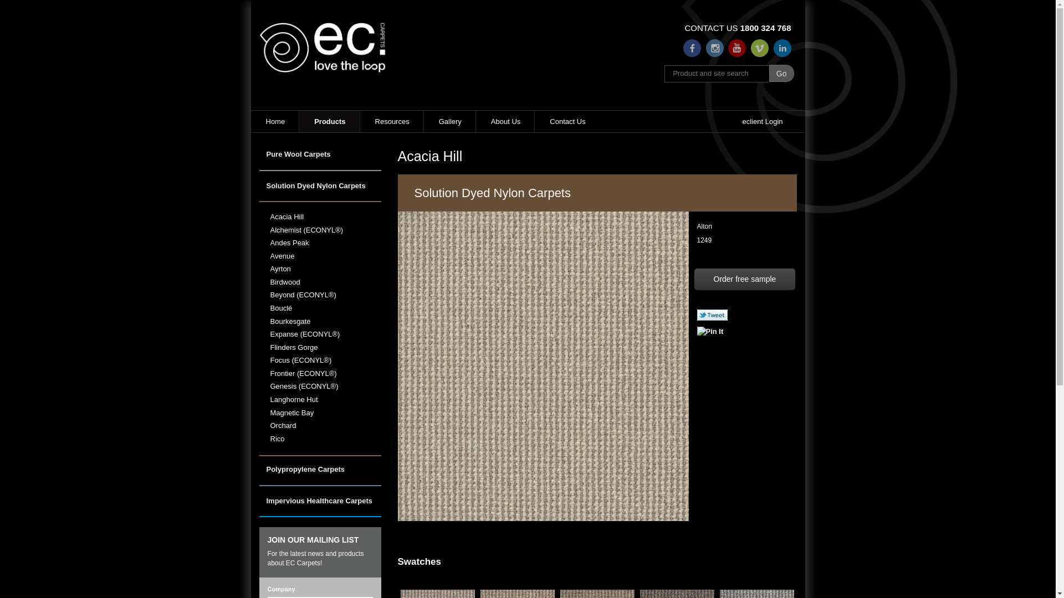 The width and height of the screenshot is (1064, 598). I want to click on Go, so click(781, 73).